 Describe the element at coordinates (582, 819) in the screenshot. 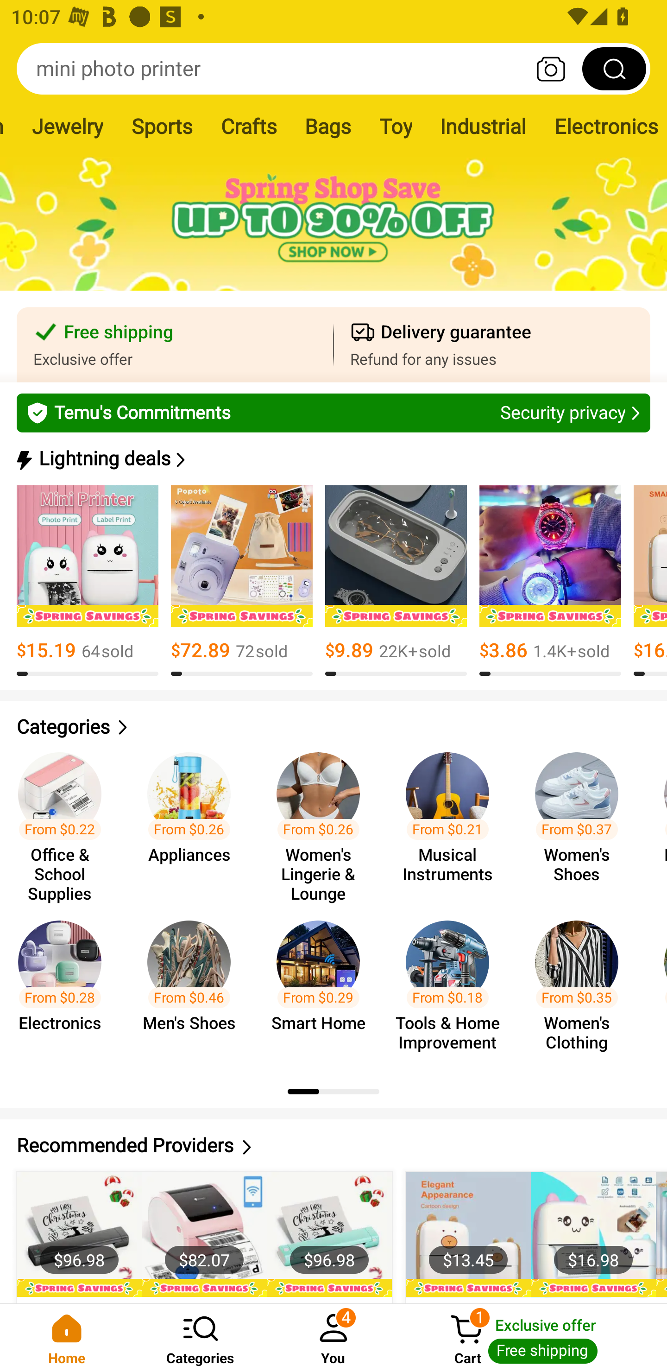

I see `From $0.37 Women's Shoes` at that location.